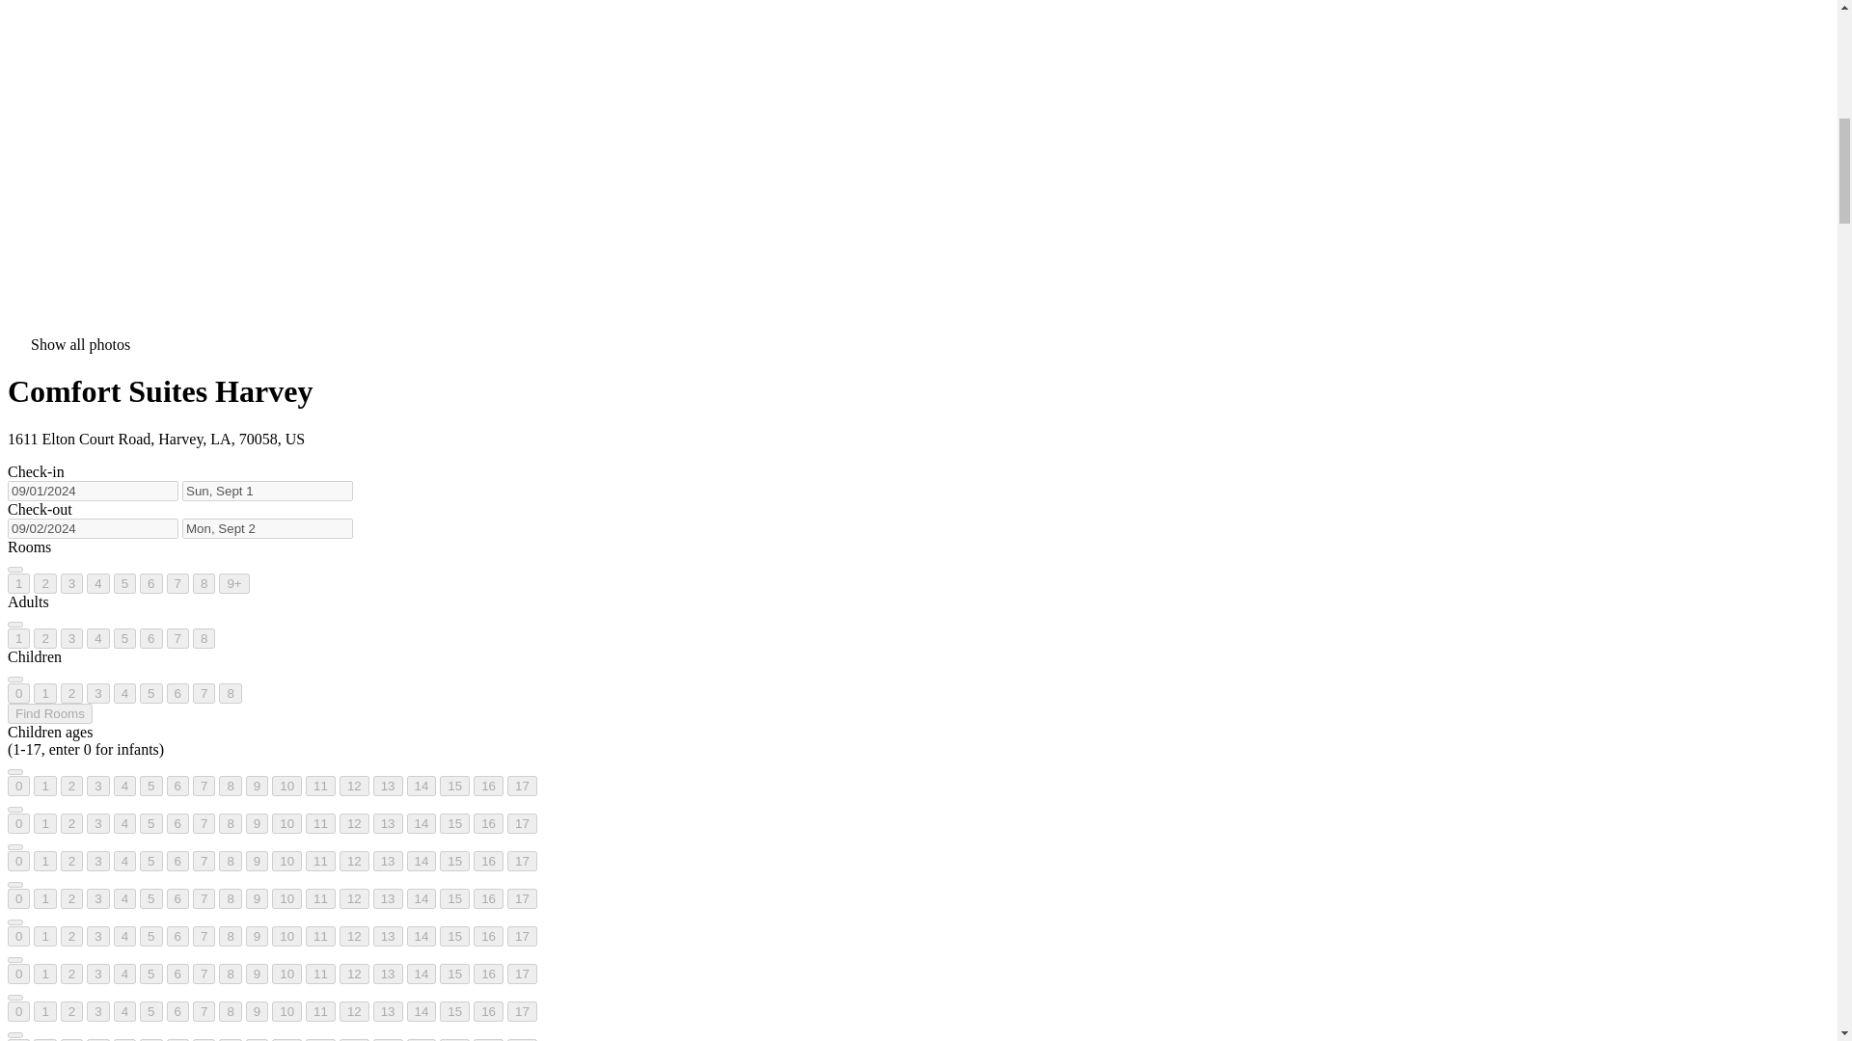  What do you see at coordinates (150, 693) in the screenshot?
I see `5` at bounding box center [150, 693].